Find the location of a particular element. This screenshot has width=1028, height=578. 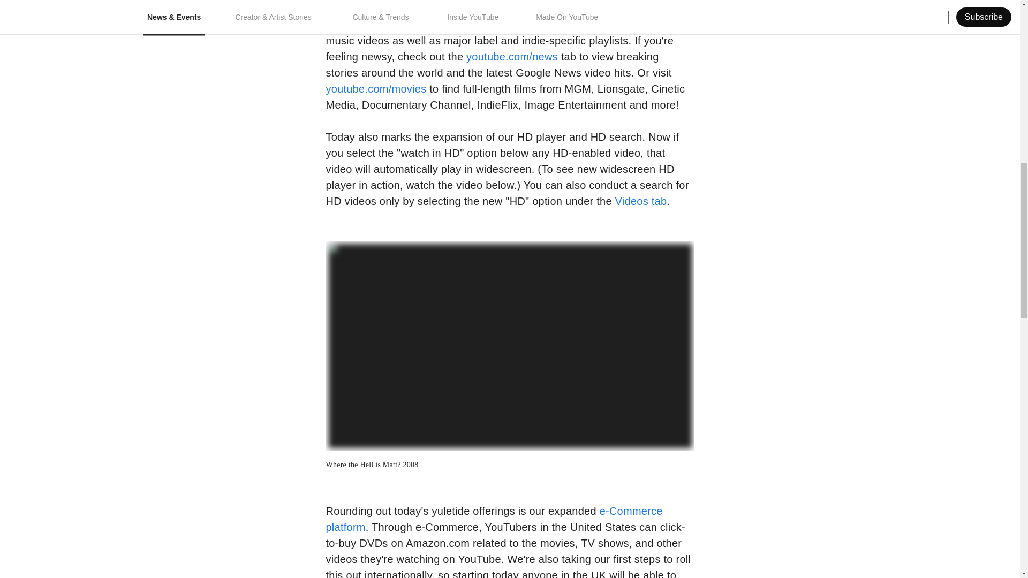

Videos tab is located at coordinates (641, 201).